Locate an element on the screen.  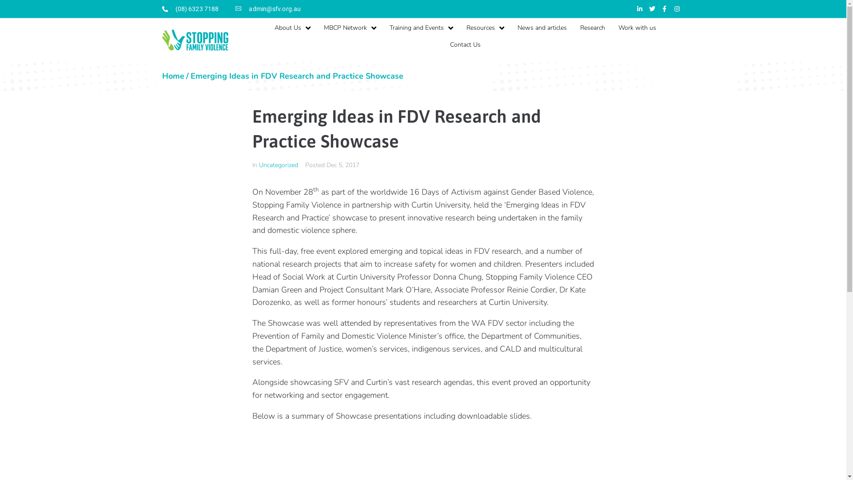
Work with us is located at coordinates (637, 28).